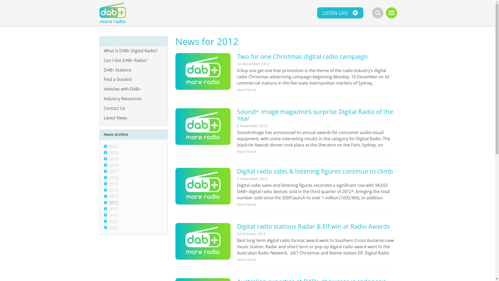  I want to click on 2013, so click(113, 196).